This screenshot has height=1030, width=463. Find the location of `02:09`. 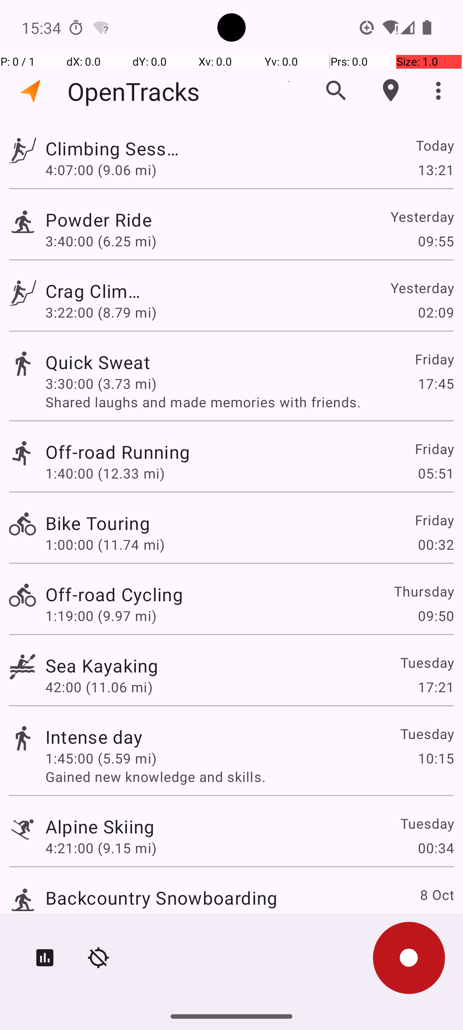

02:09 is located at coordinates (436, 312).